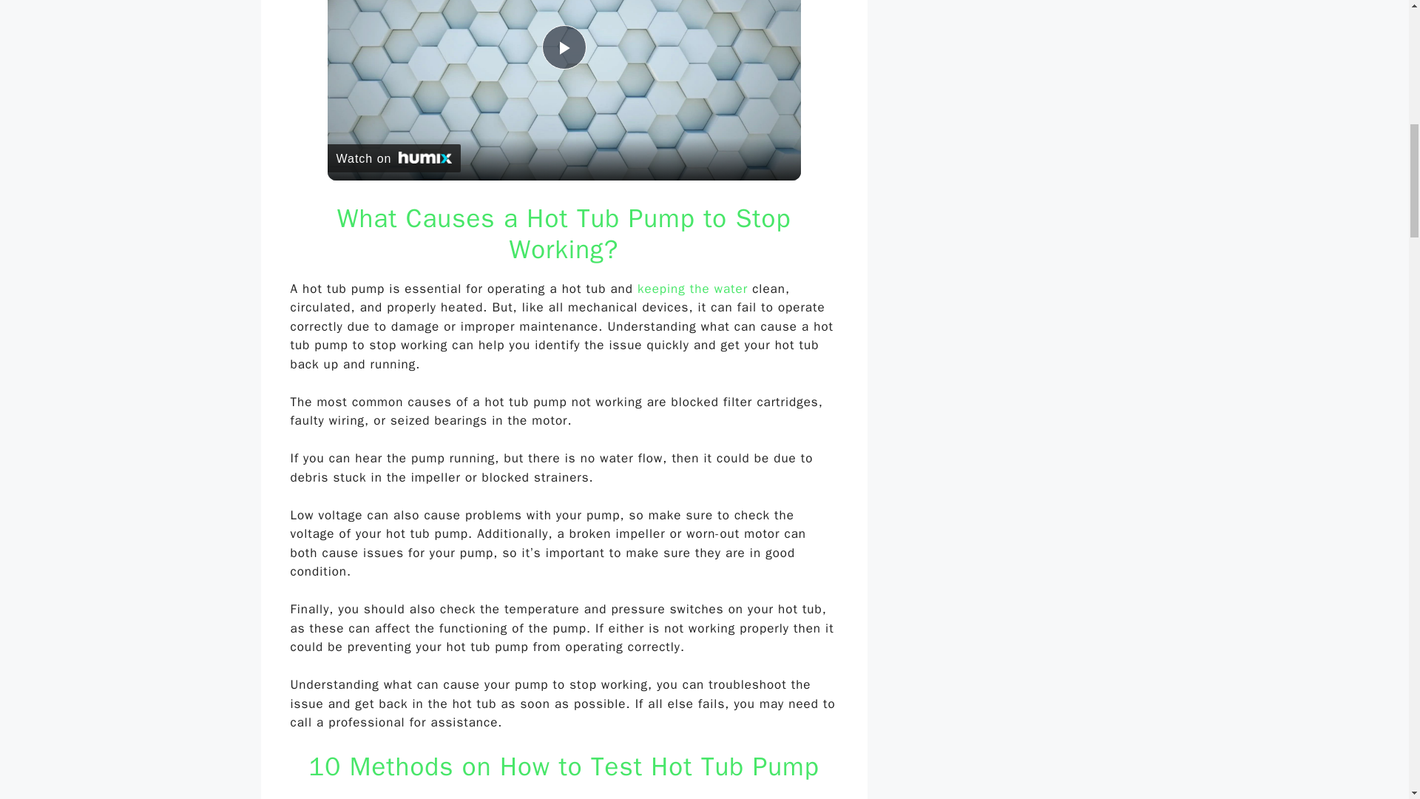 This screenshot has height=799, width=1420. What do you see at coordinates (393, 158) in the screenshot?
I see `Watch on` at bounding box center [393, 158].